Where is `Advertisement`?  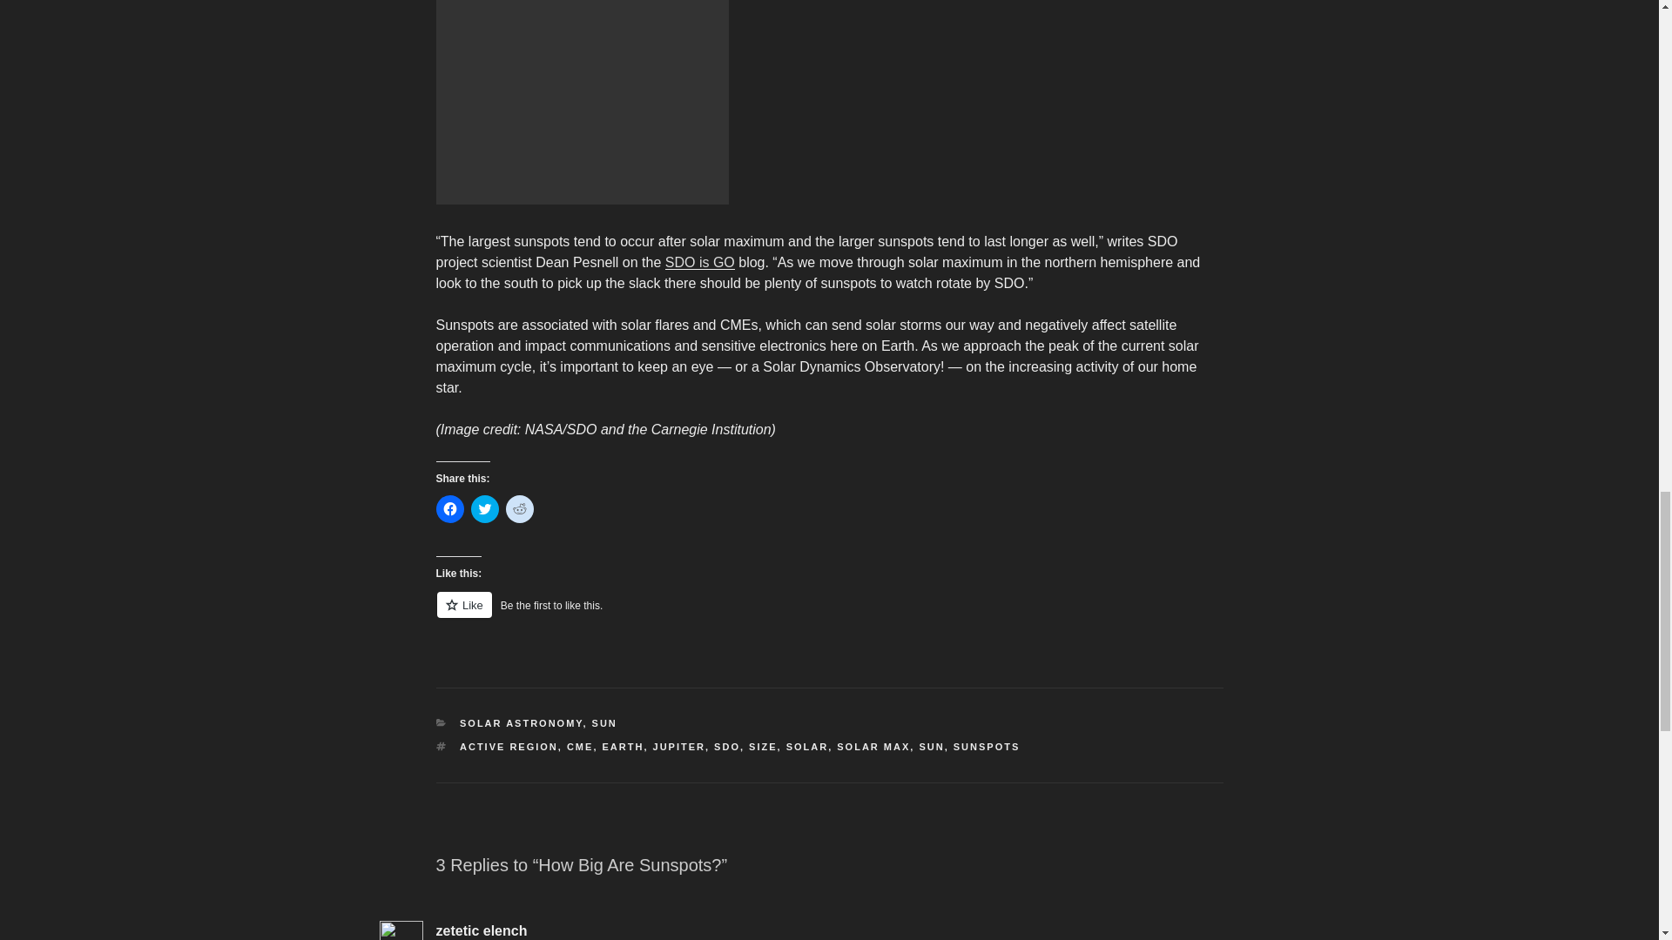
Advertisement is located at coordinates (581, 103).